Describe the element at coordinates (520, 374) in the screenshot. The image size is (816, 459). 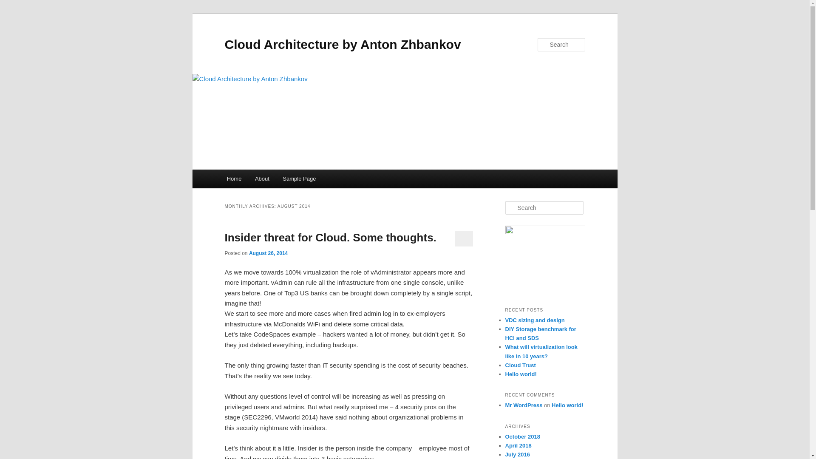
I see `Hello world!` at that location.